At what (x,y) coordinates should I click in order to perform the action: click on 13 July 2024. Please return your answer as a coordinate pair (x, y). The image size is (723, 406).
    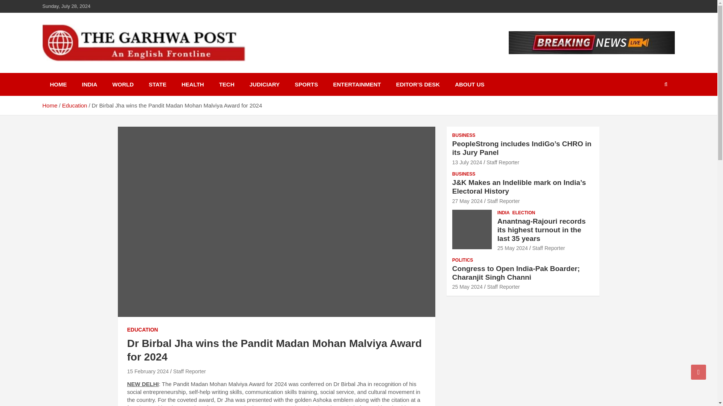
    Looking at the image, I should click on (467, 162).